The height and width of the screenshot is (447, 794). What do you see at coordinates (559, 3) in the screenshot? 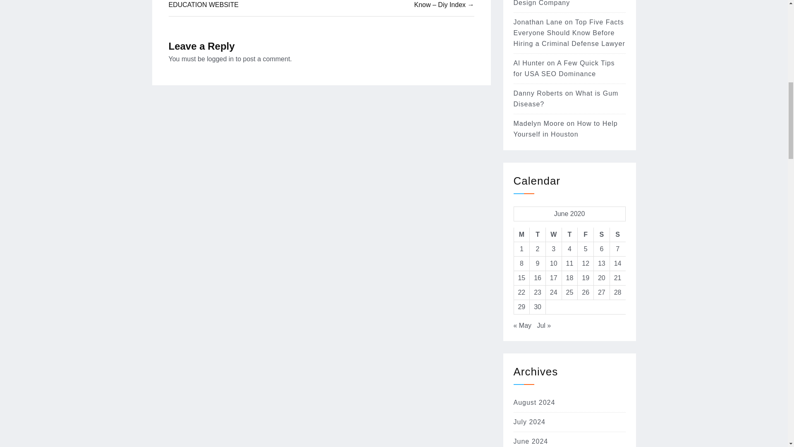
I see `Five Tips for Finding the Best SEO Web Design Company` at bounding box center [559, 3].